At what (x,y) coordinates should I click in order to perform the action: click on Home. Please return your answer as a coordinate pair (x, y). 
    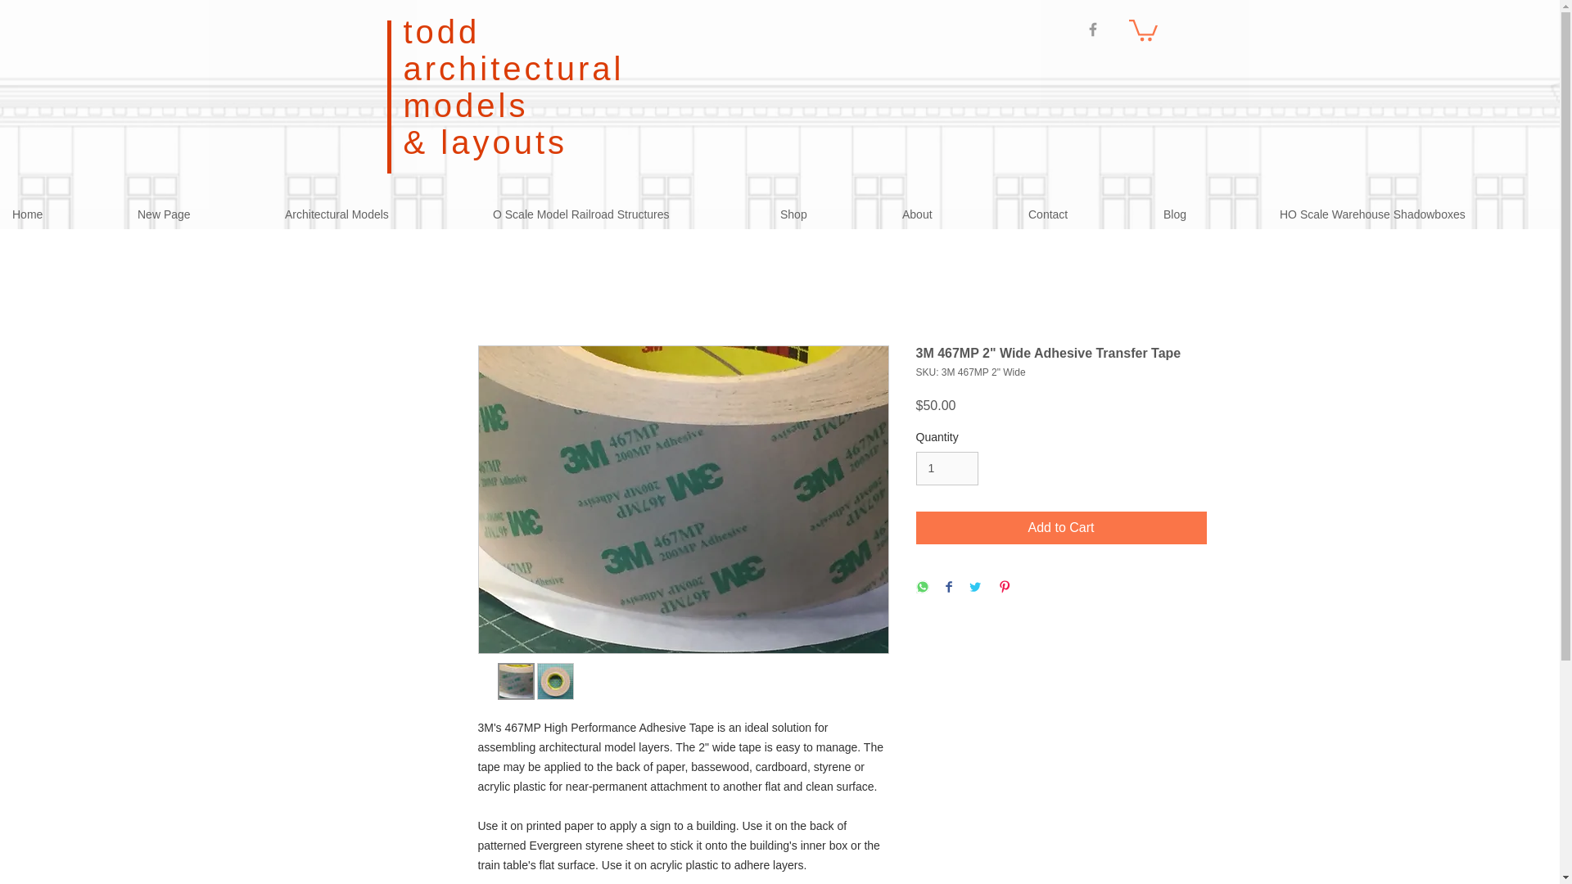
    Looking at the image, I should click on (62, 214).